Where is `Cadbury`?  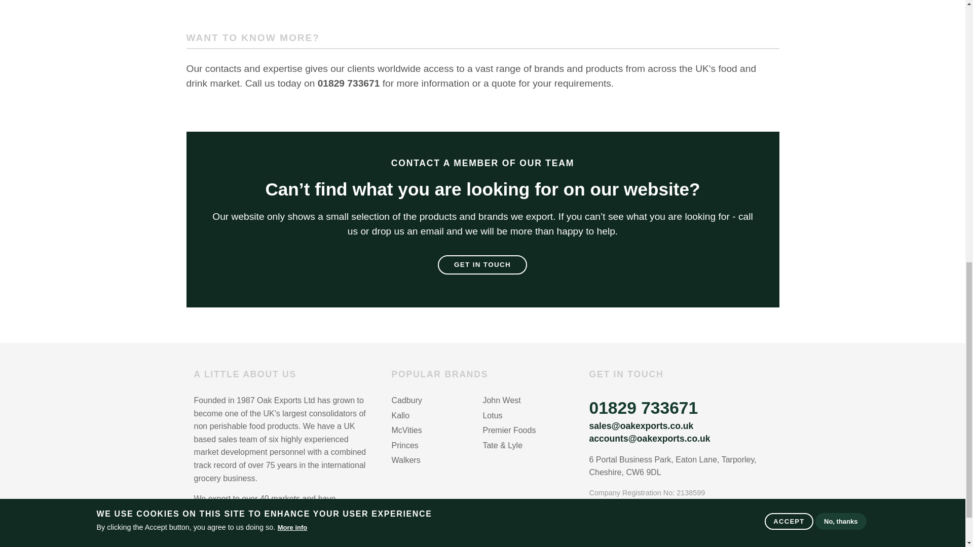 Cadbury is located at coordinates (437, 401).